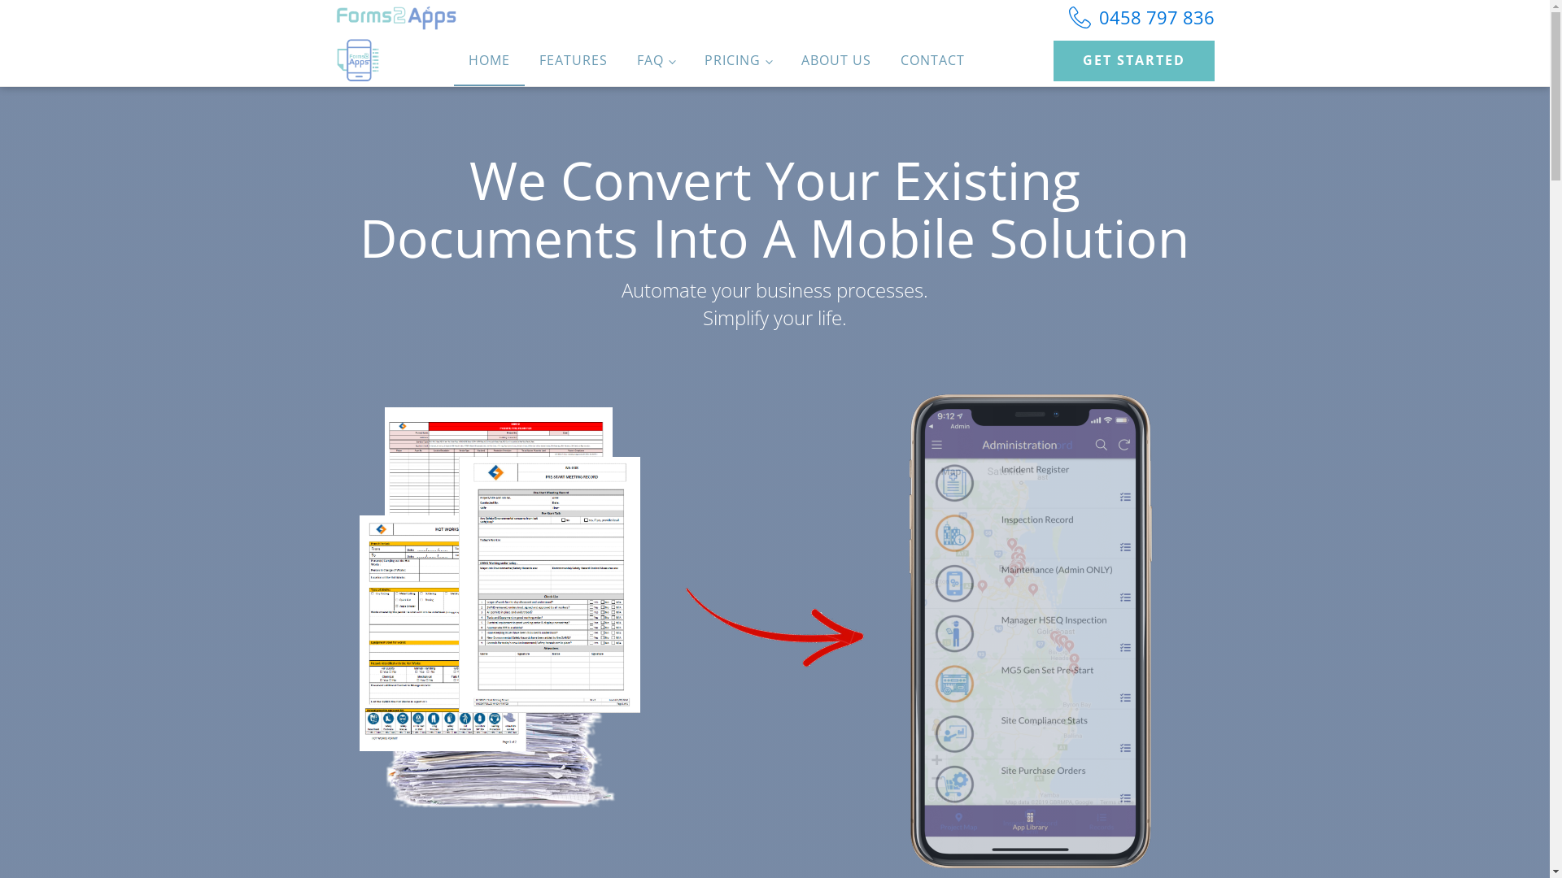  Describe the element at coordinates (932, 61) in the screenshot. I see `CONTACT` at that location.